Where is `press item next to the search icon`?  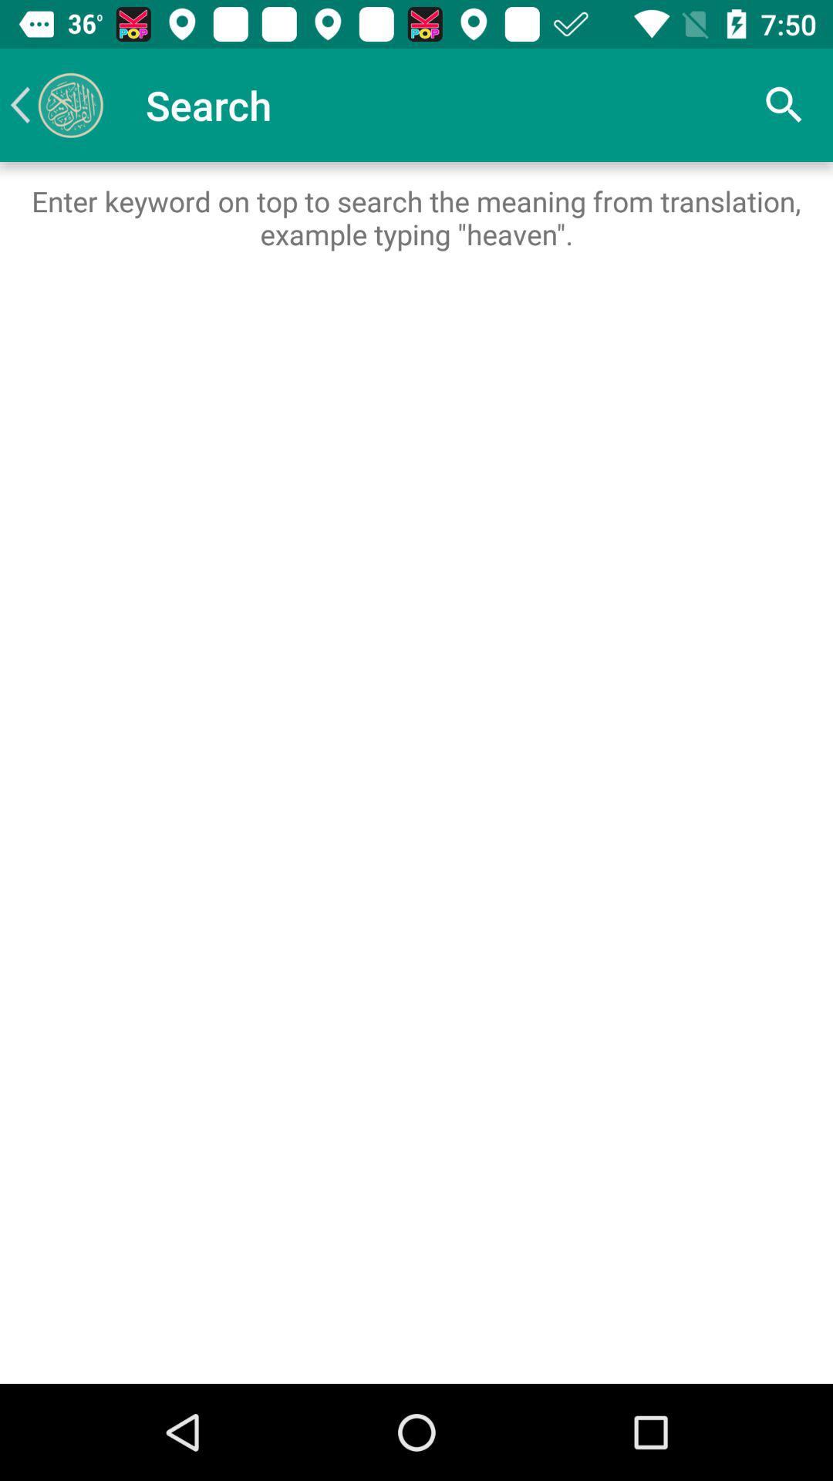 press item next to the search icon is located at coordinates (56, 105).